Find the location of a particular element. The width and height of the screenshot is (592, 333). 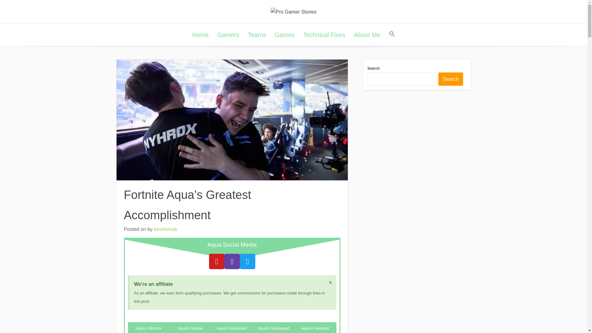

kevinsmak is located at coordinates (165, 229).